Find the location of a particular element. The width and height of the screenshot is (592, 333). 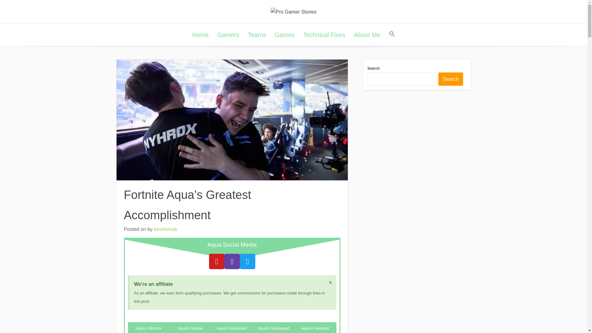

kevinsmak is located at coordinates (165, 229).